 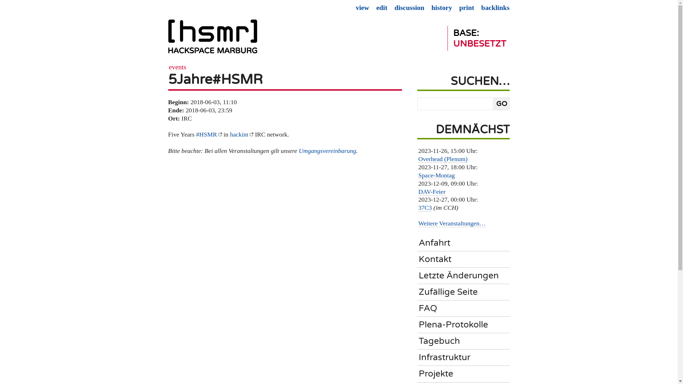 I want to click on view, so click(x=362, y=8).